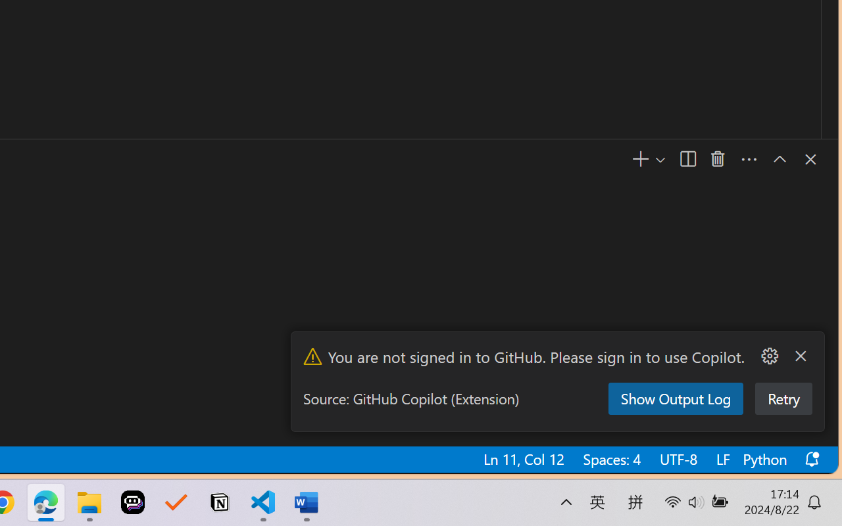  Describe the element at coordinates (810, 459) in the screenshot. I see `Notifications` at that location.